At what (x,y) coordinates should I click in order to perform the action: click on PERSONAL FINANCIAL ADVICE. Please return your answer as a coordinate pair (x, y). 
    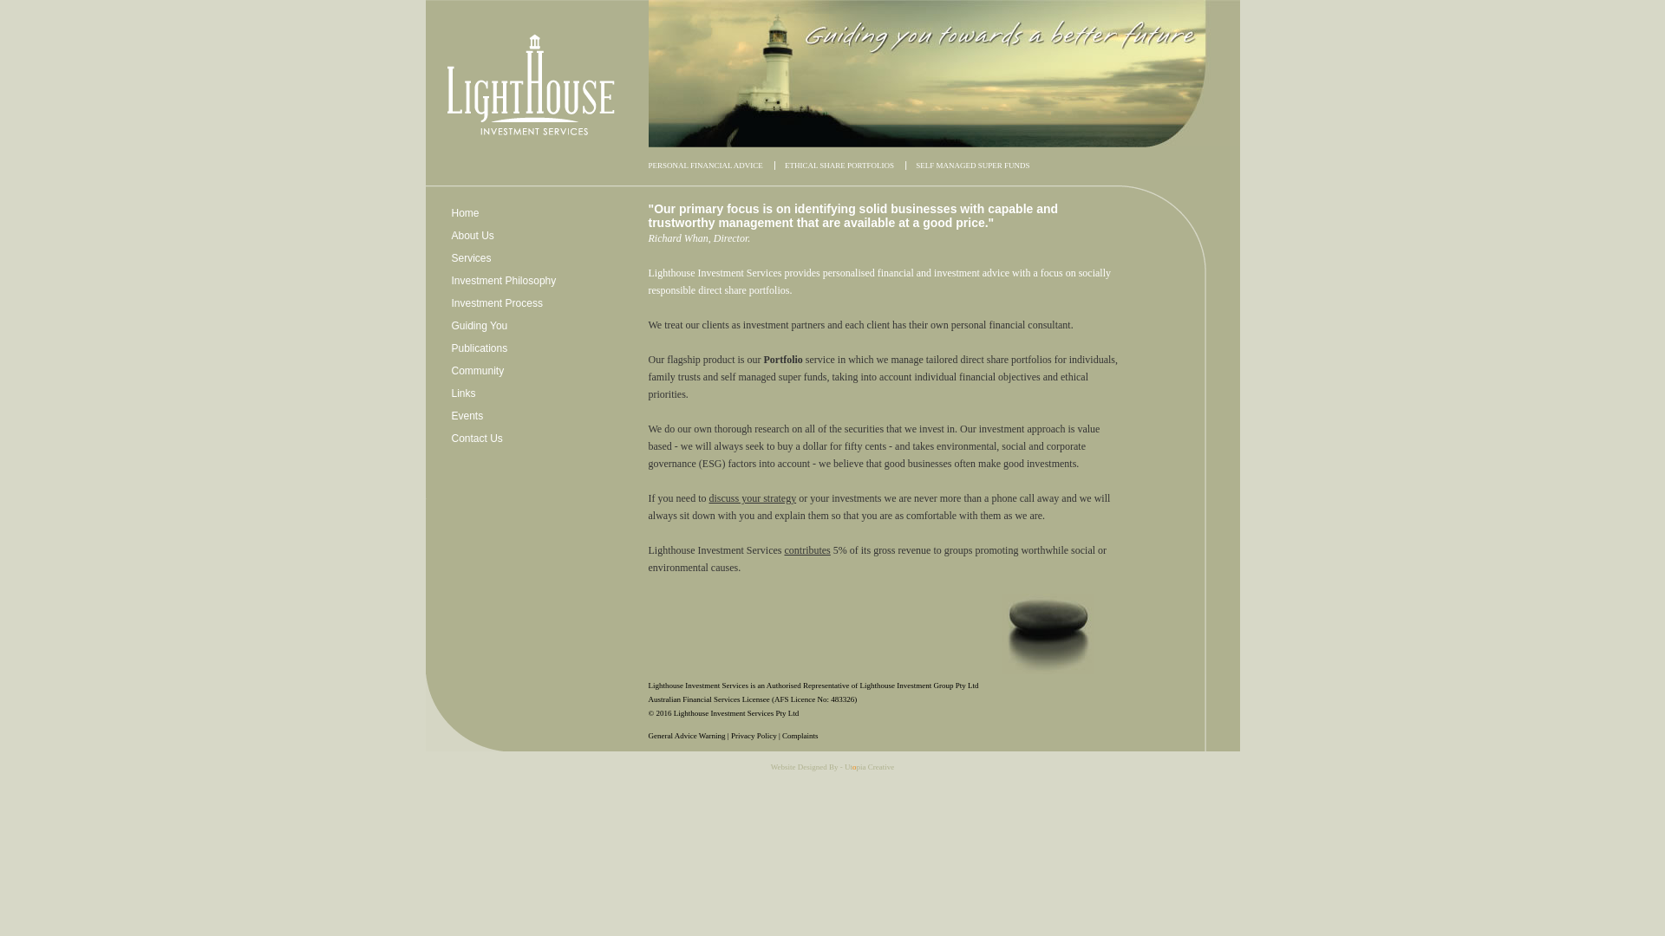
    Looking at the image, I should click on (708, 170).